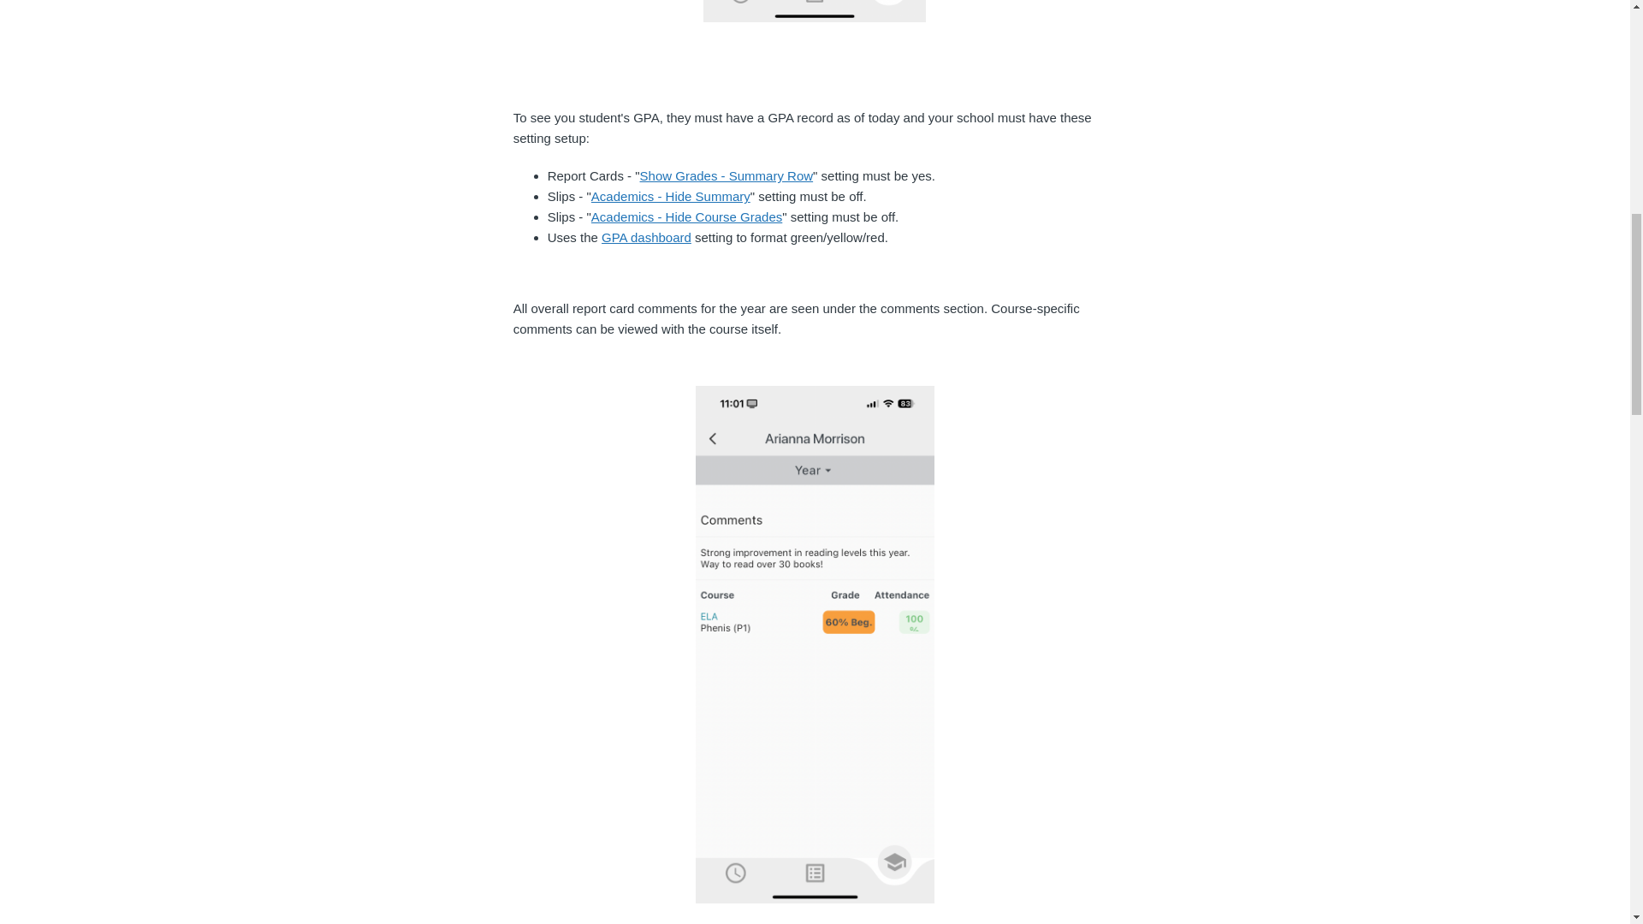  Describe the element at coordinates (686, 217) in the screenshot. I see `Academics - Hide Course Grades` at that location.